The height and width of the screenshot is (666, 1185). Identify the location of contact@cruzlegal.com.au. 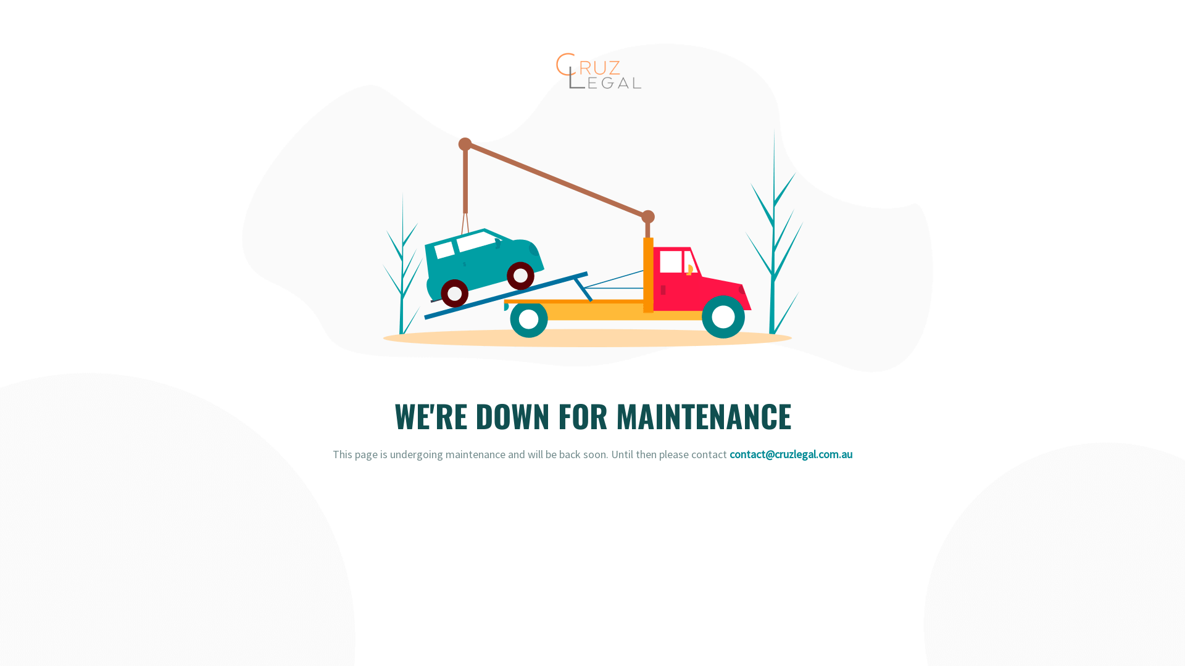
(791, 454).